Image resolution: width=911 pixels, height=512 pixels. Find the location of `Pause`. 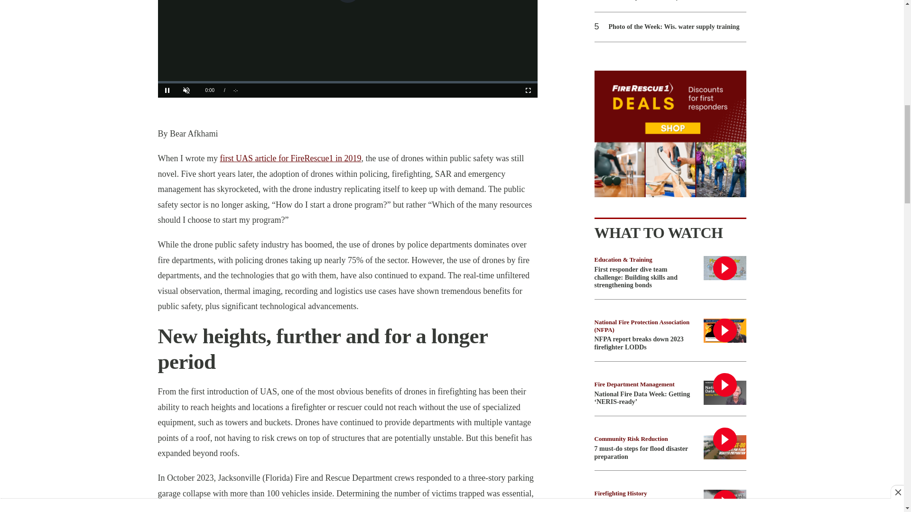

Pause is located at coordinates (167, 91).